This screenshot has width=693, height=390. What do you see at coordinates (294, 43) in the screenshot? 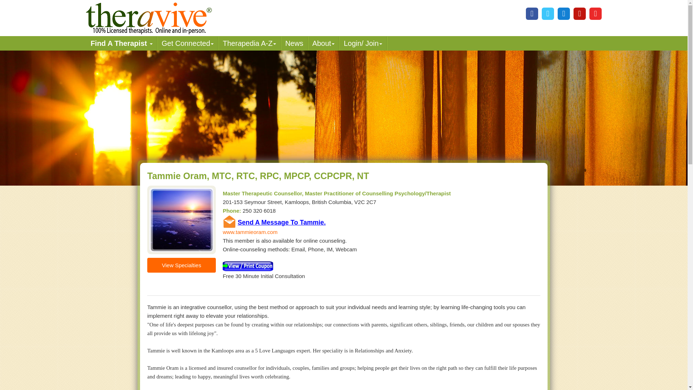
I see `News and Culture The Lens of Psychology` at bounding box center [294, 43].